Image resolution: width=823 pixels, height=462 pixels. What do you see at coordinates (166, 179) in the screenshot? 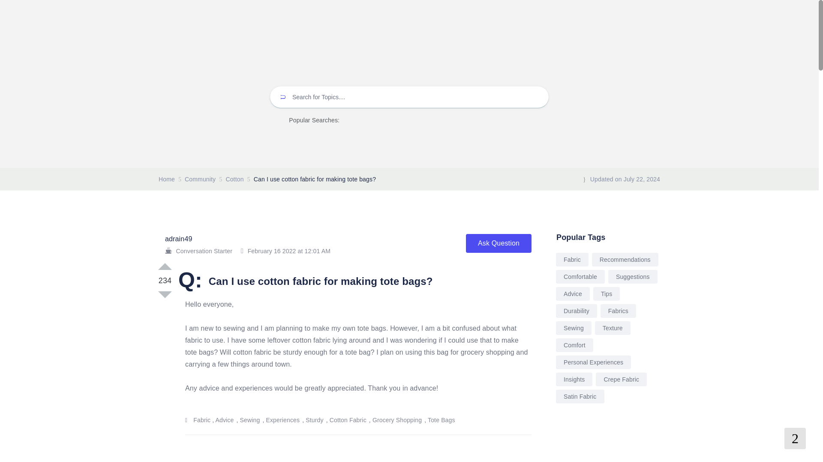
I see `Home` at bounding box center [166, 179].